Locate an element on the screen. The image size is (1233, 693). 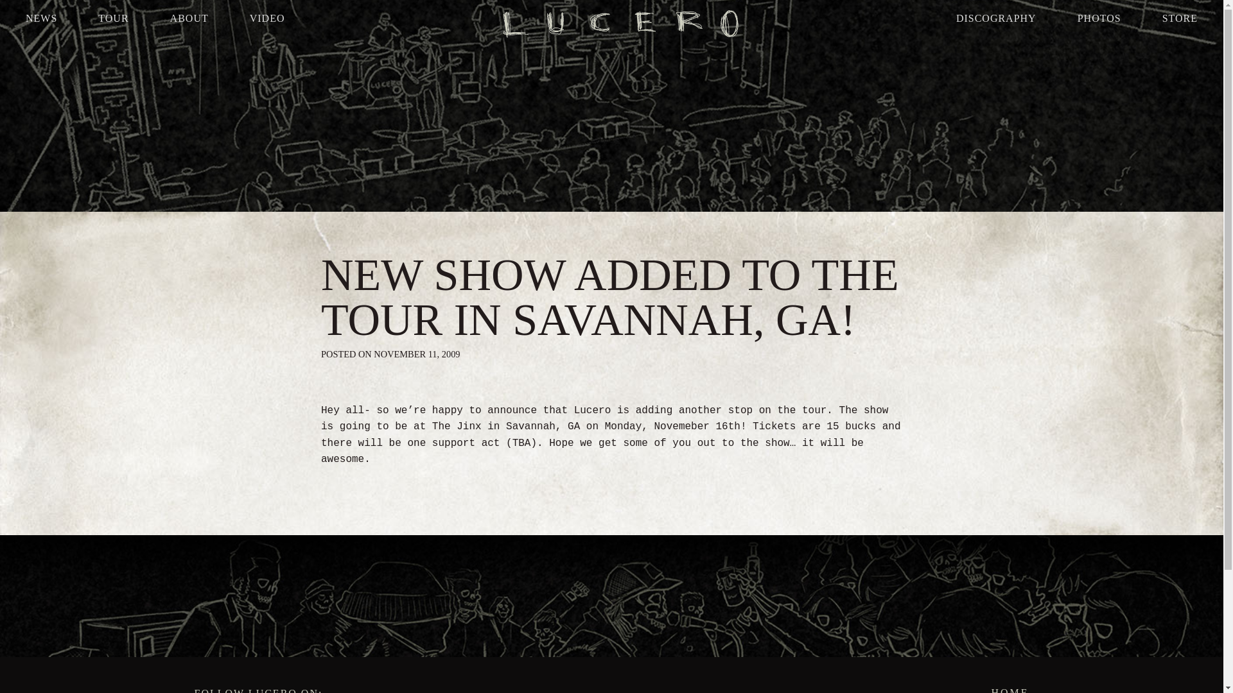
TOUR is located at coordinates (113, 18).